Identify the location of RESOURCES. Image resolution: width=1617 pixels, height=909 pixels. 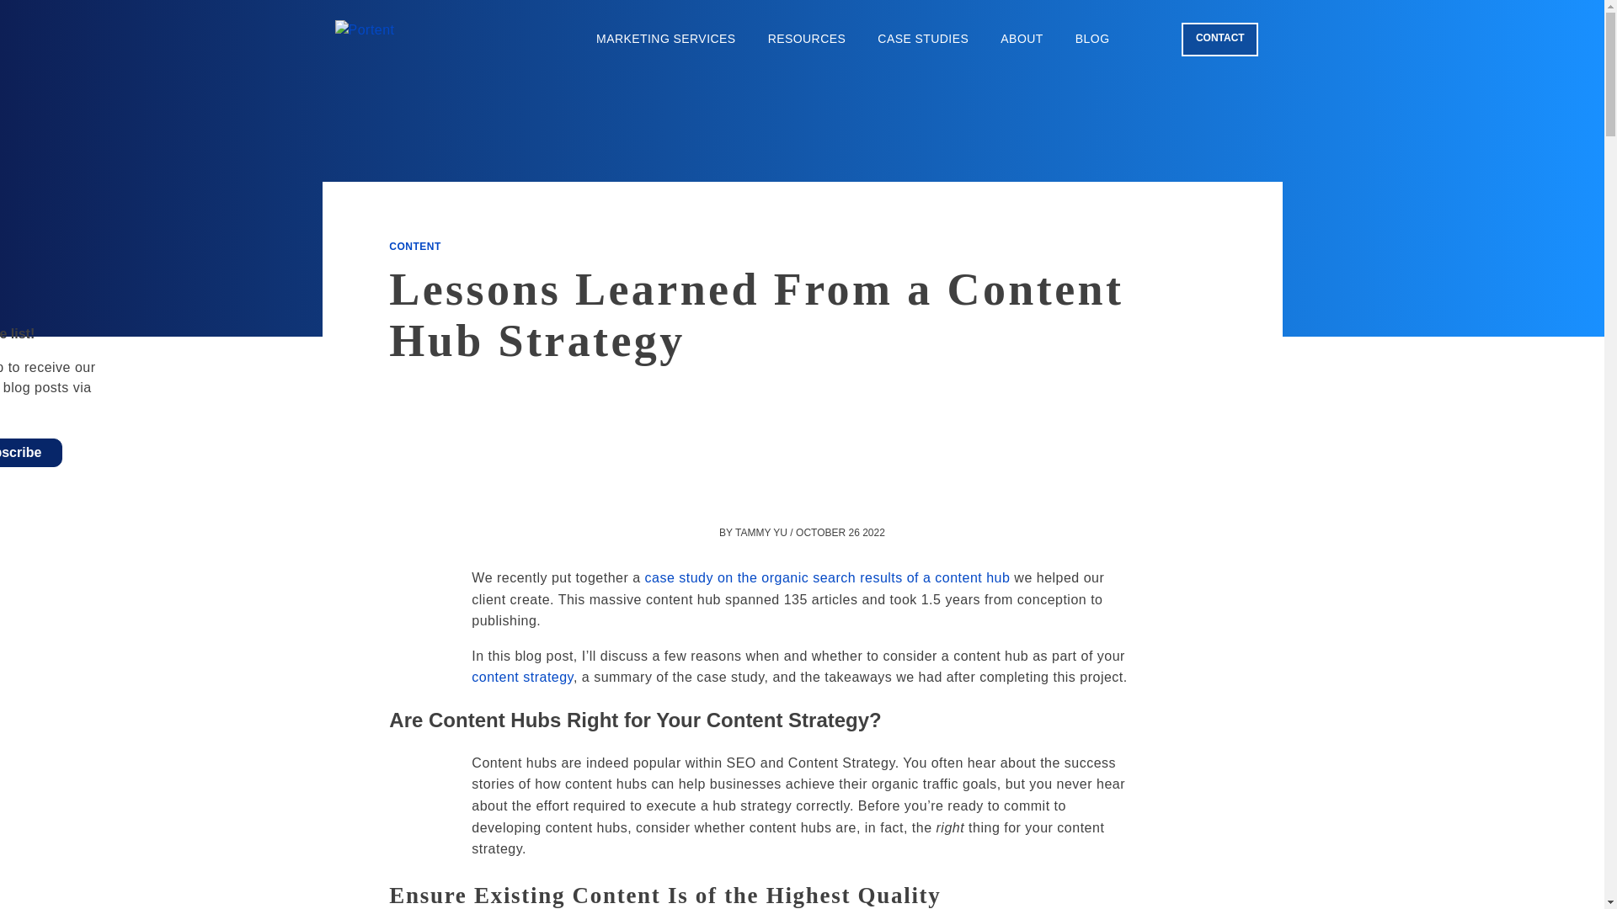
(807, 39).